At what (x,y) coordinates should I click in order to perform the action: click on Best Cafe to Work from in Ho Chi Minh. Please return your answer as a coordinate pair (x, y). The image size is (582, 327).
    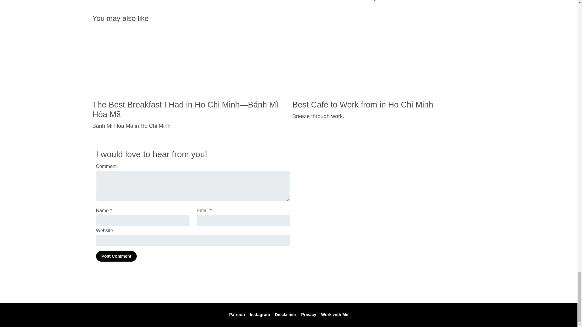
    Looking at the image, I should click on (363, 104).